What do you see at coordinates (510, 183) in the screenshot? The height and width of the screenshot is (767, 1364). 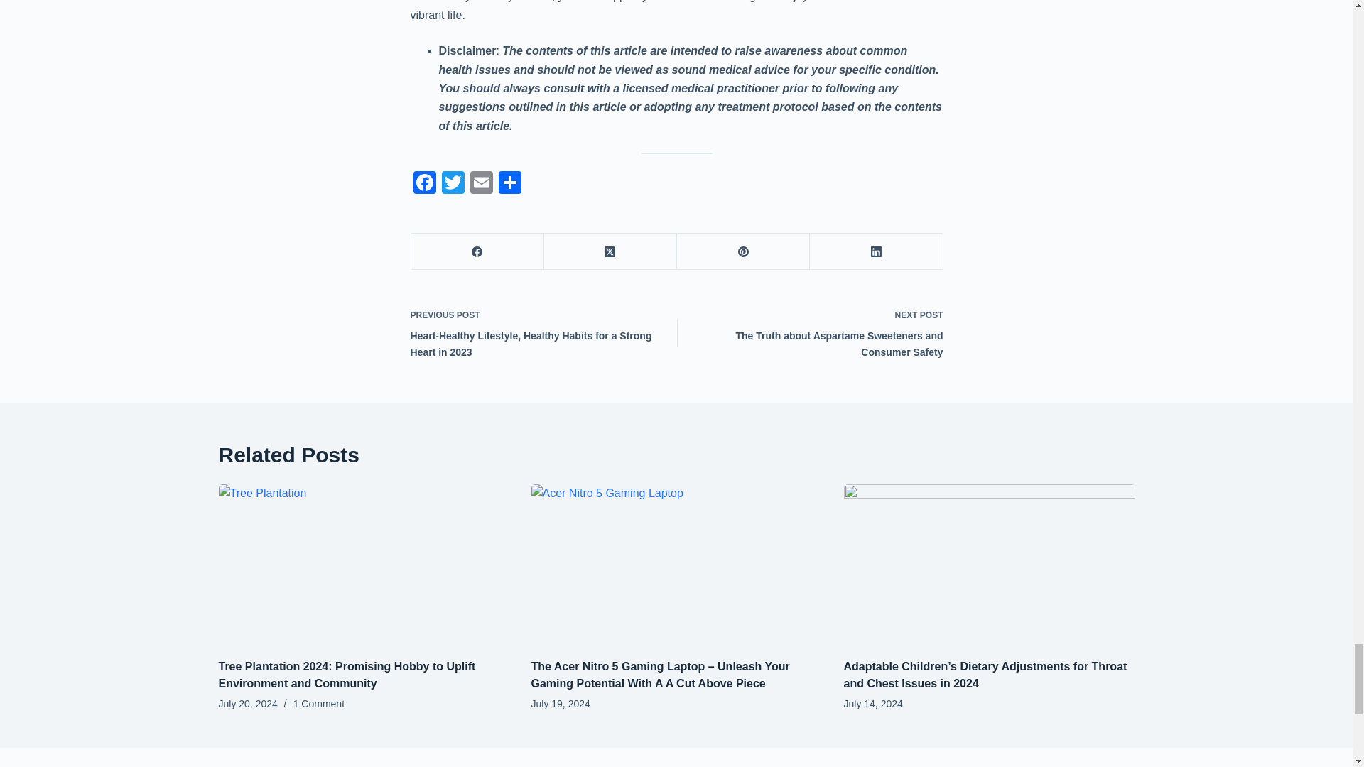 I see `Share` at bounding box center [510, 183].